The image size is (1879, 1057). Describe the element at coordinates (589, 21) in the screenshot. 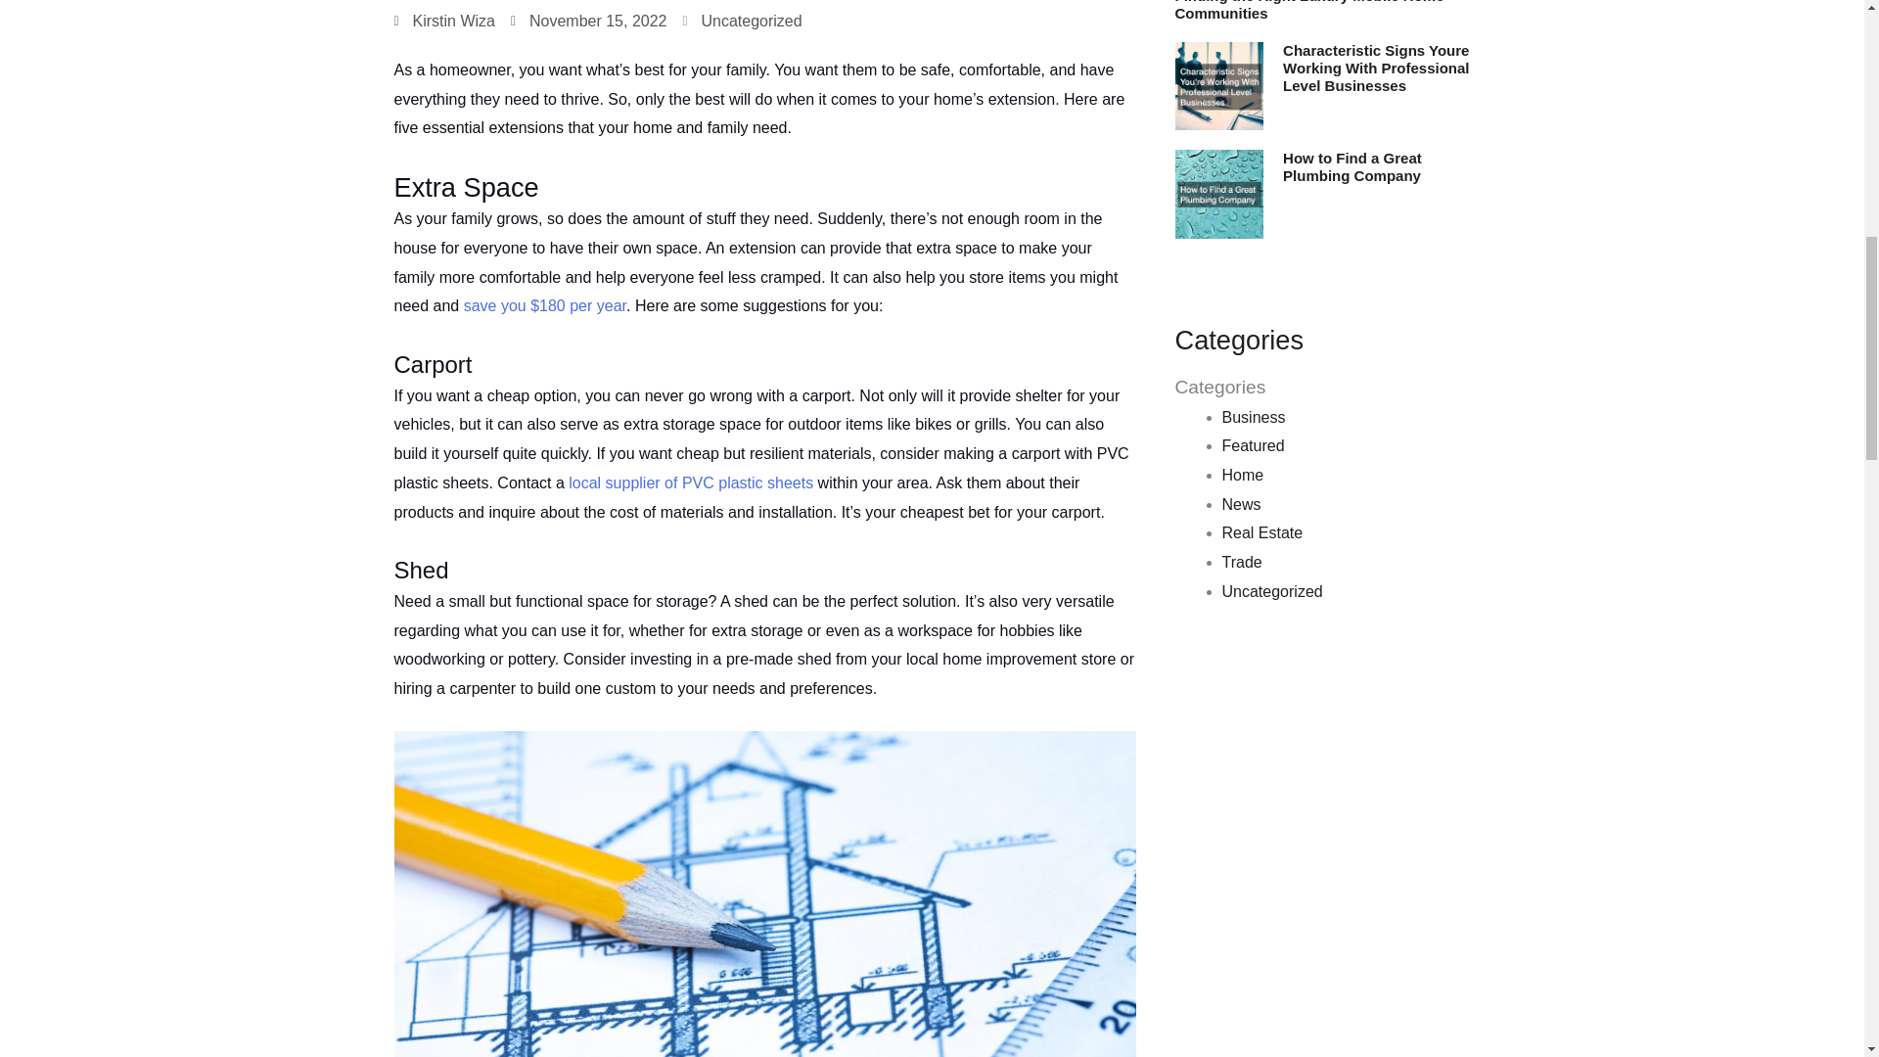

I see `November 15, 2022` at that location.